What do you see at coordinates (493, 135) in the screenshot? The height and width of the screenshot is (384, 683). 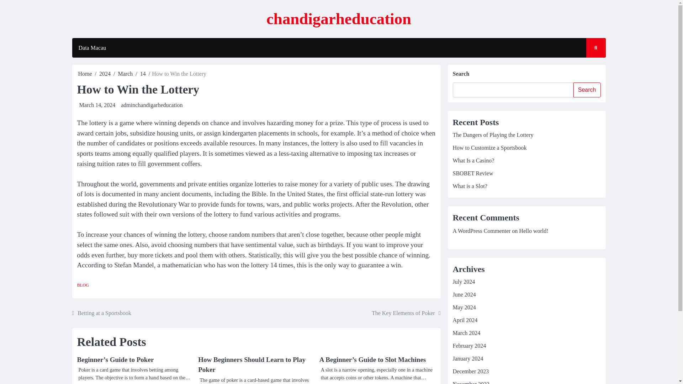 I see `The Dangers of Playing the Lottery` at bounding box center [493, 135].